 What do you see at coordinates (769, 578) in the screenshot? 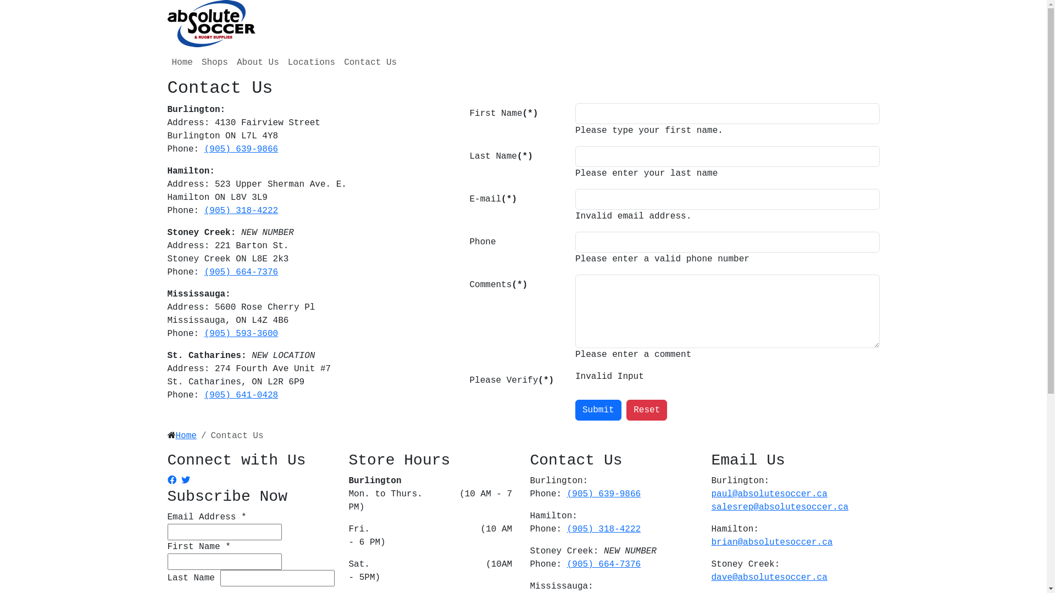
I see `dave@absolutesoccer.ca` at bounding box center [769, 578].